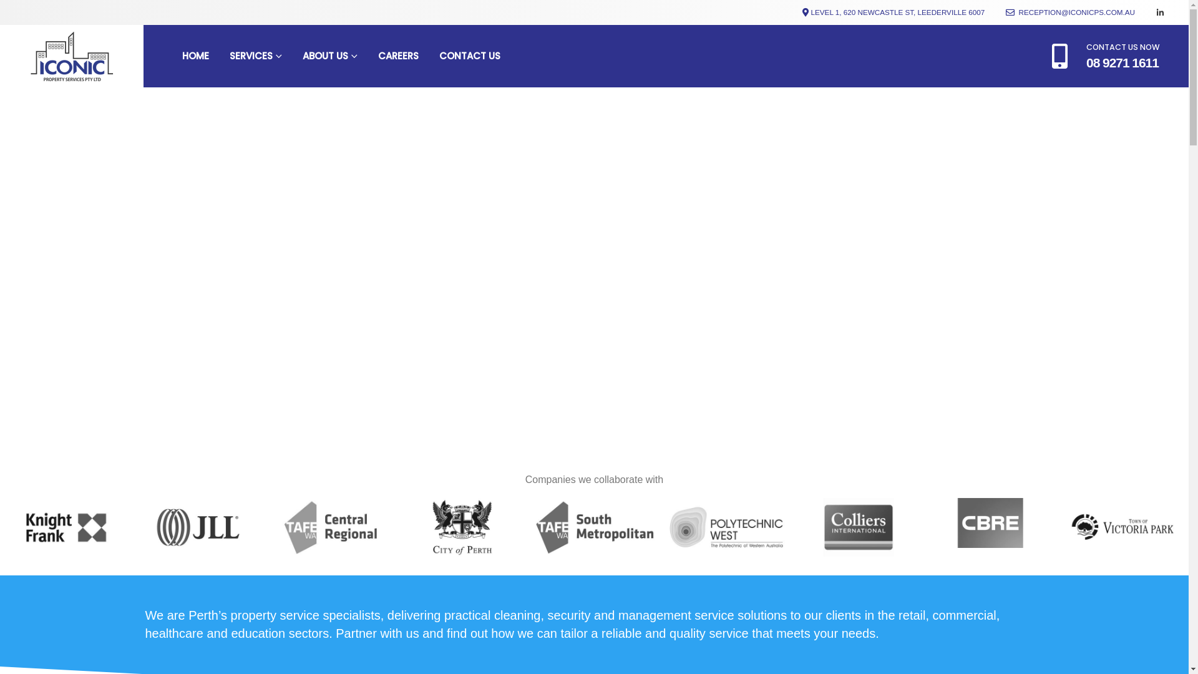  I want to click on CBRE_Logo_4-1, so click(991, 523).